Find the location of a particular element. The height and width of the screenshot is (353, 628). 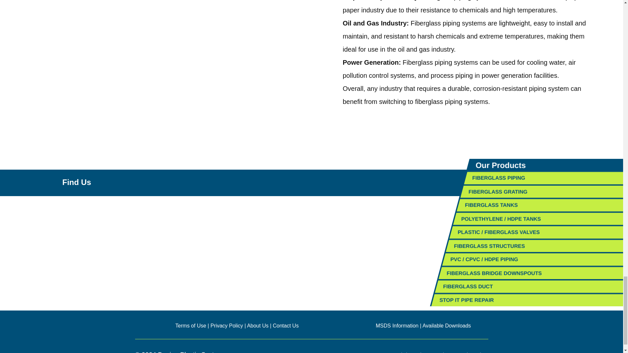

Terms of Use is located at coordinates (190, 326).